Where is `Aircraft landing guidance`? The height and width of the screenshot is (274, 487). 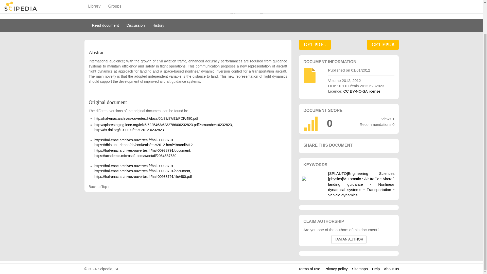
Aircraft landing guidance is located at coordinates (361, 181).